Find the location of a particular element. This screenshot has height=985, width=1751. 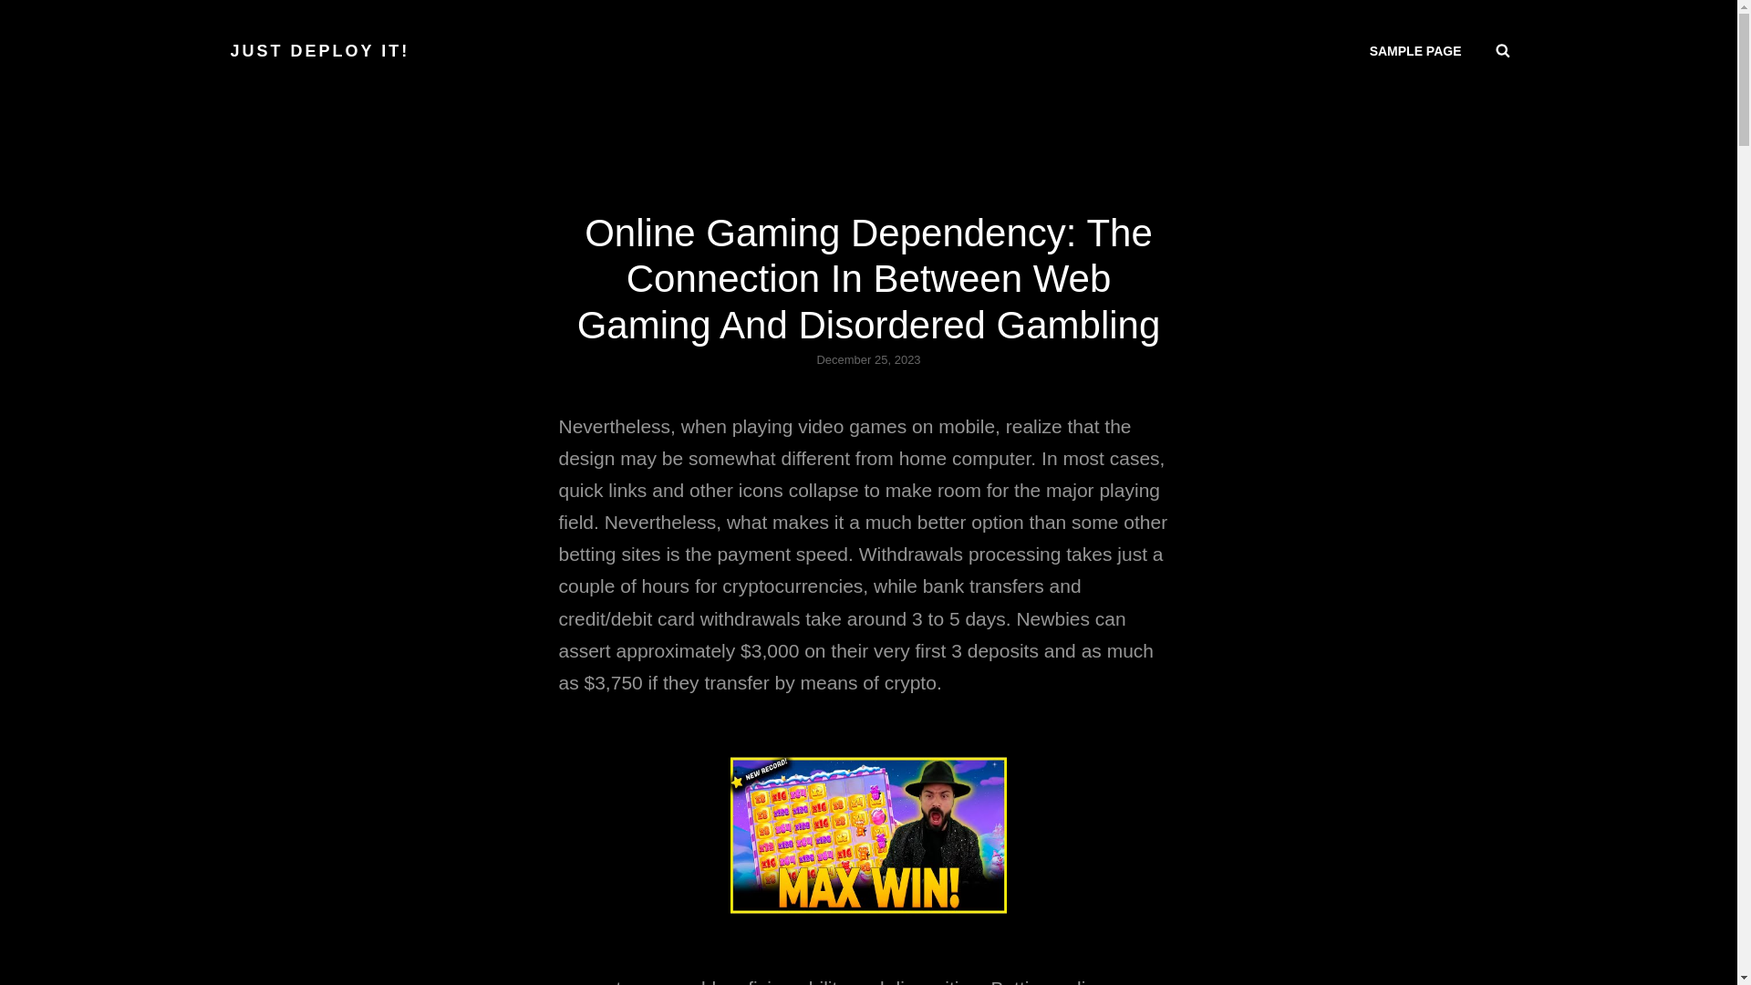

SEARCH is located at coordinates (1503, 51).